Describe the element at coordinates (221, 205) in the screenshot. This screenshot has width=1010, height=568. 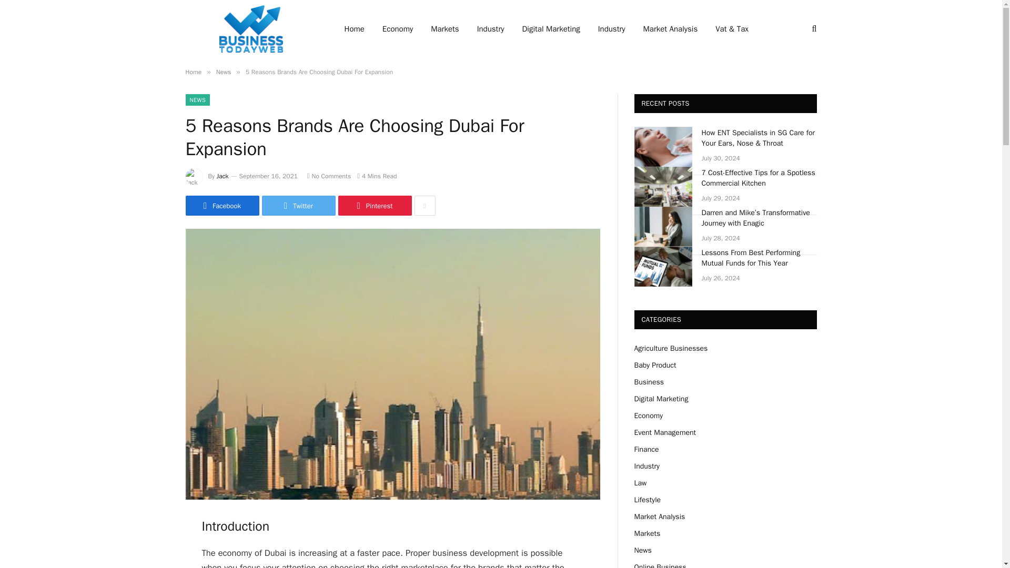
I see `Share on Facebook` at that location.